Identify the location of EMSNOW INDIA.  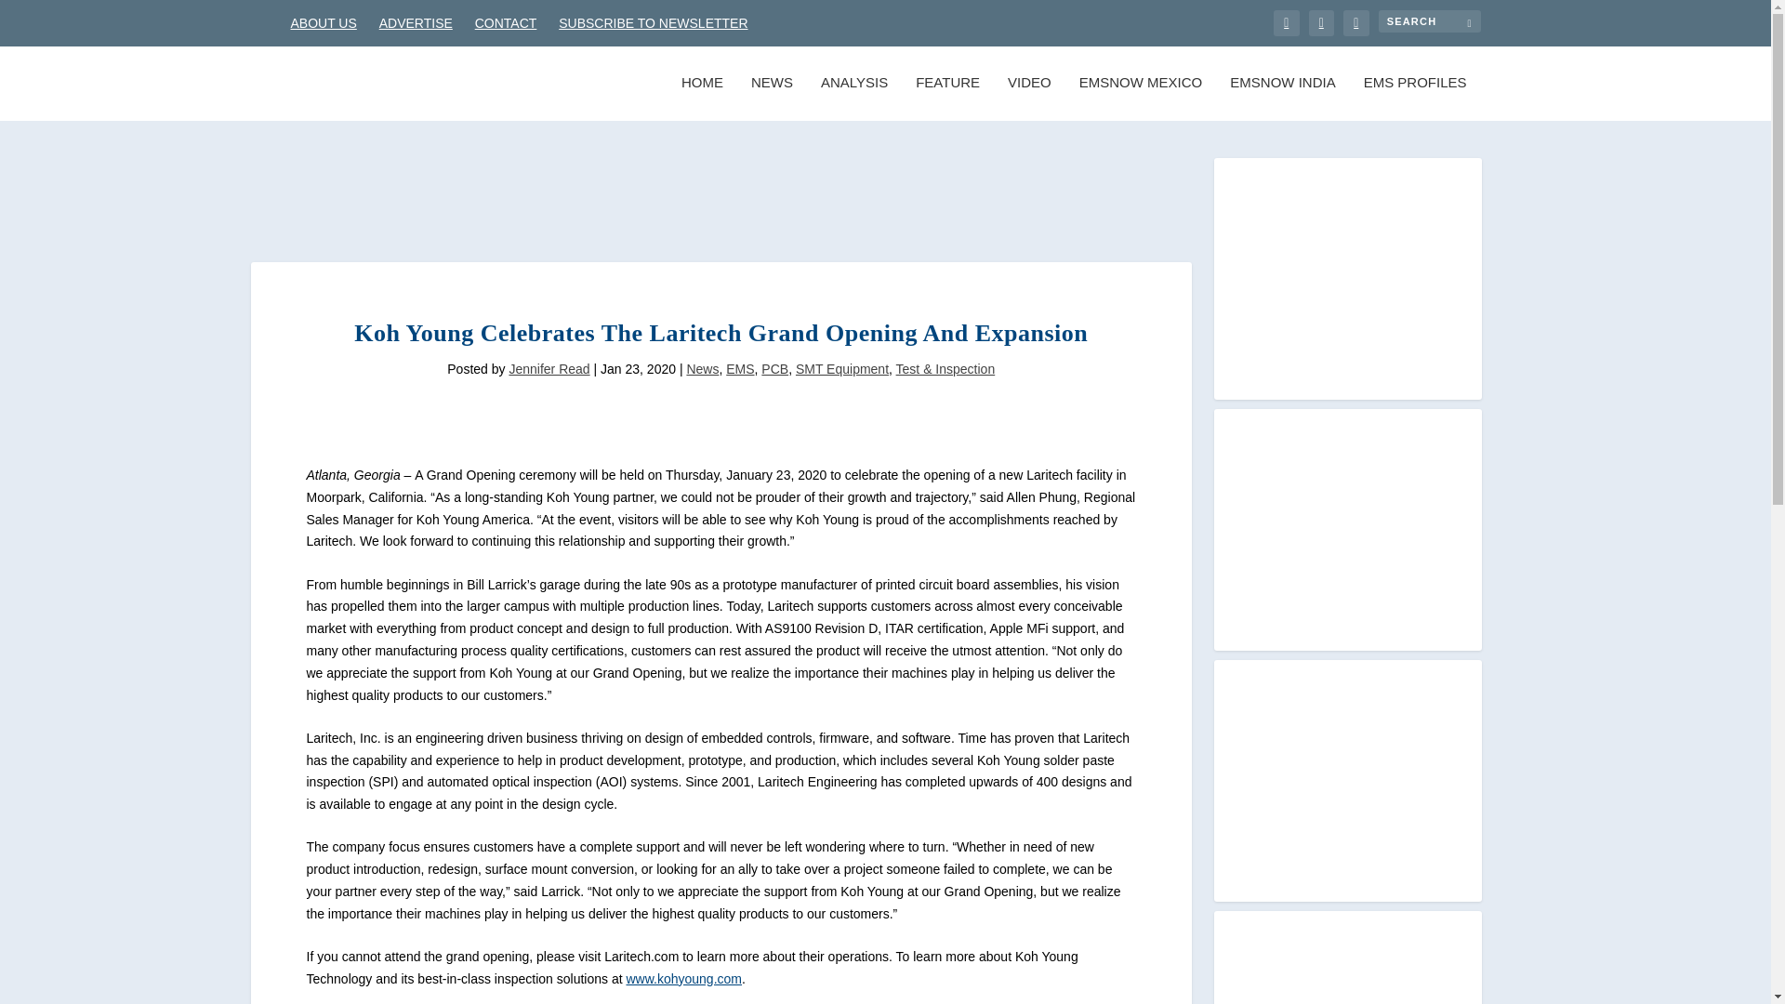
(1282, 98).